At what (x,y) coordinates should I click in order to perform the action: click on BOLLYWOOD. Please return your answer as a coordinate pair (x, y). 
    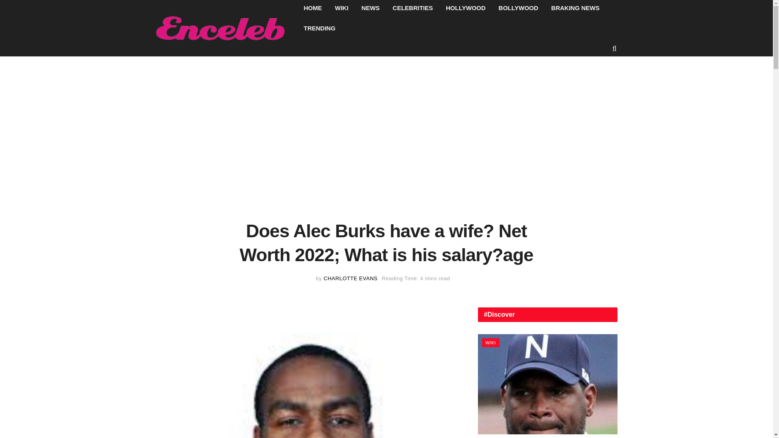
    Looking at the image, I should click on (519, 9).